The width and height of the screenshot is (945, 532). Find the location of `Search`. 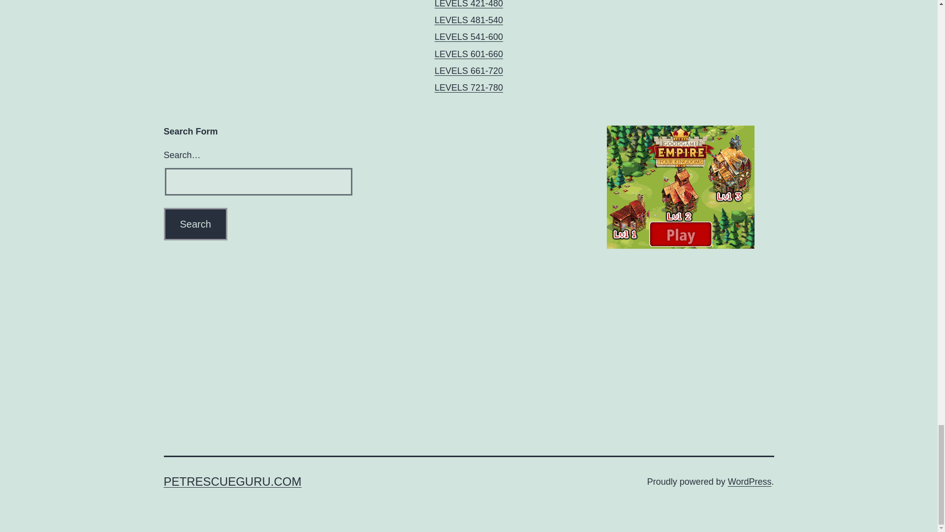

Search is located at coordinates (195, 224).